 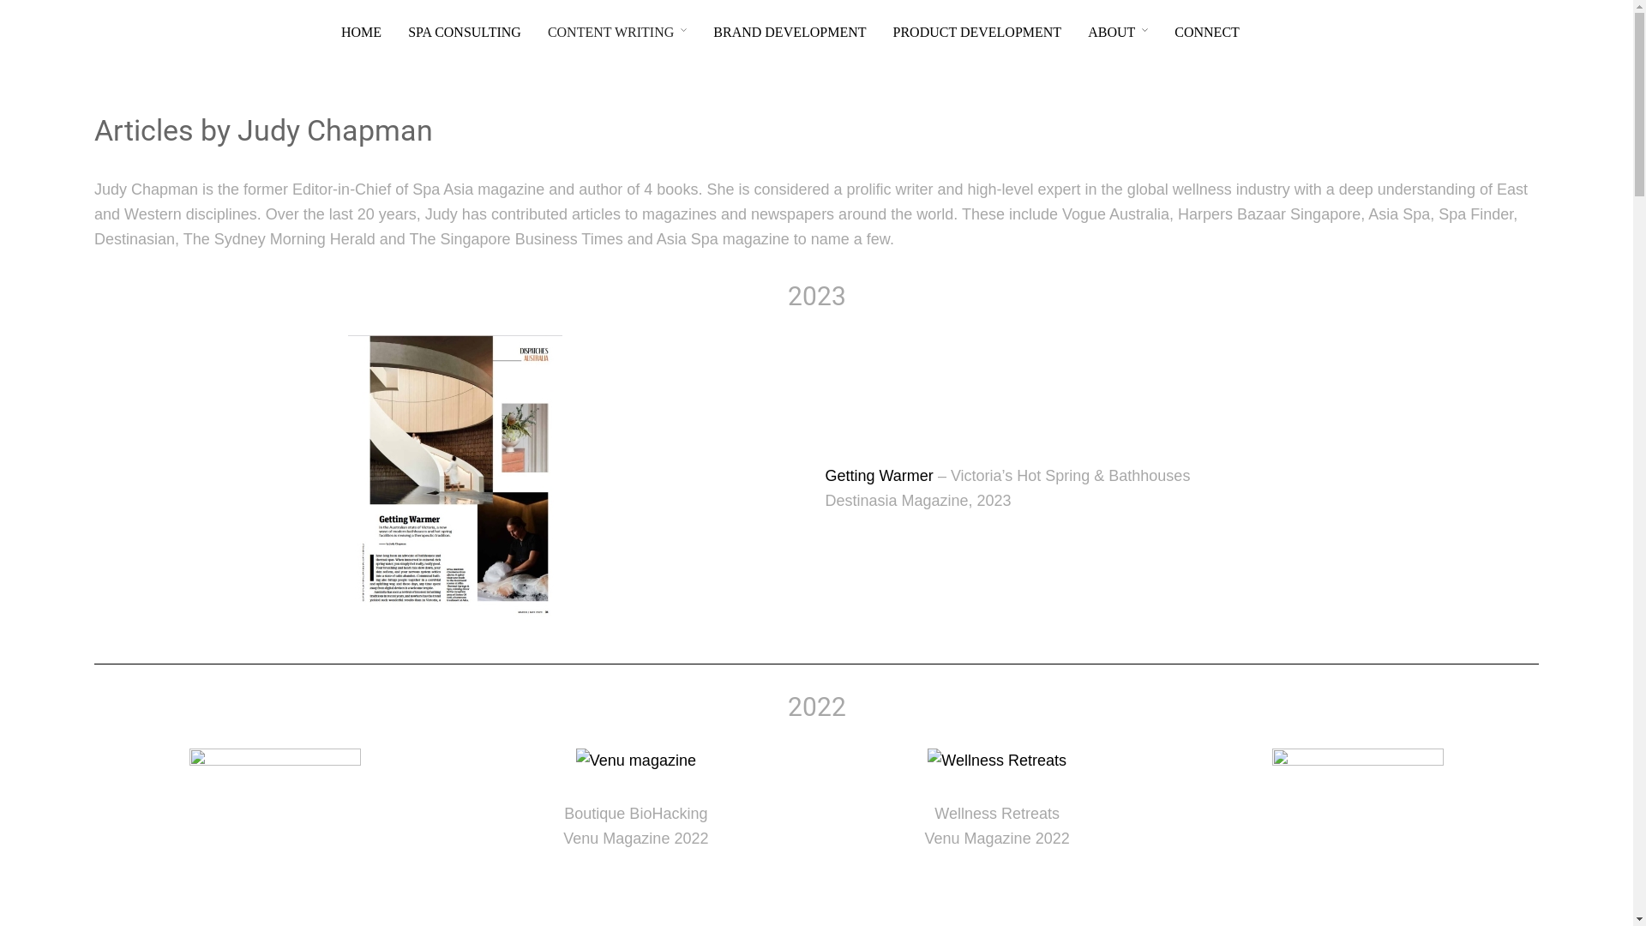 What do you see at coordinates (1118, 33) in the screenshot?
I see `ABOUT` at bounding box center [1118, 33].